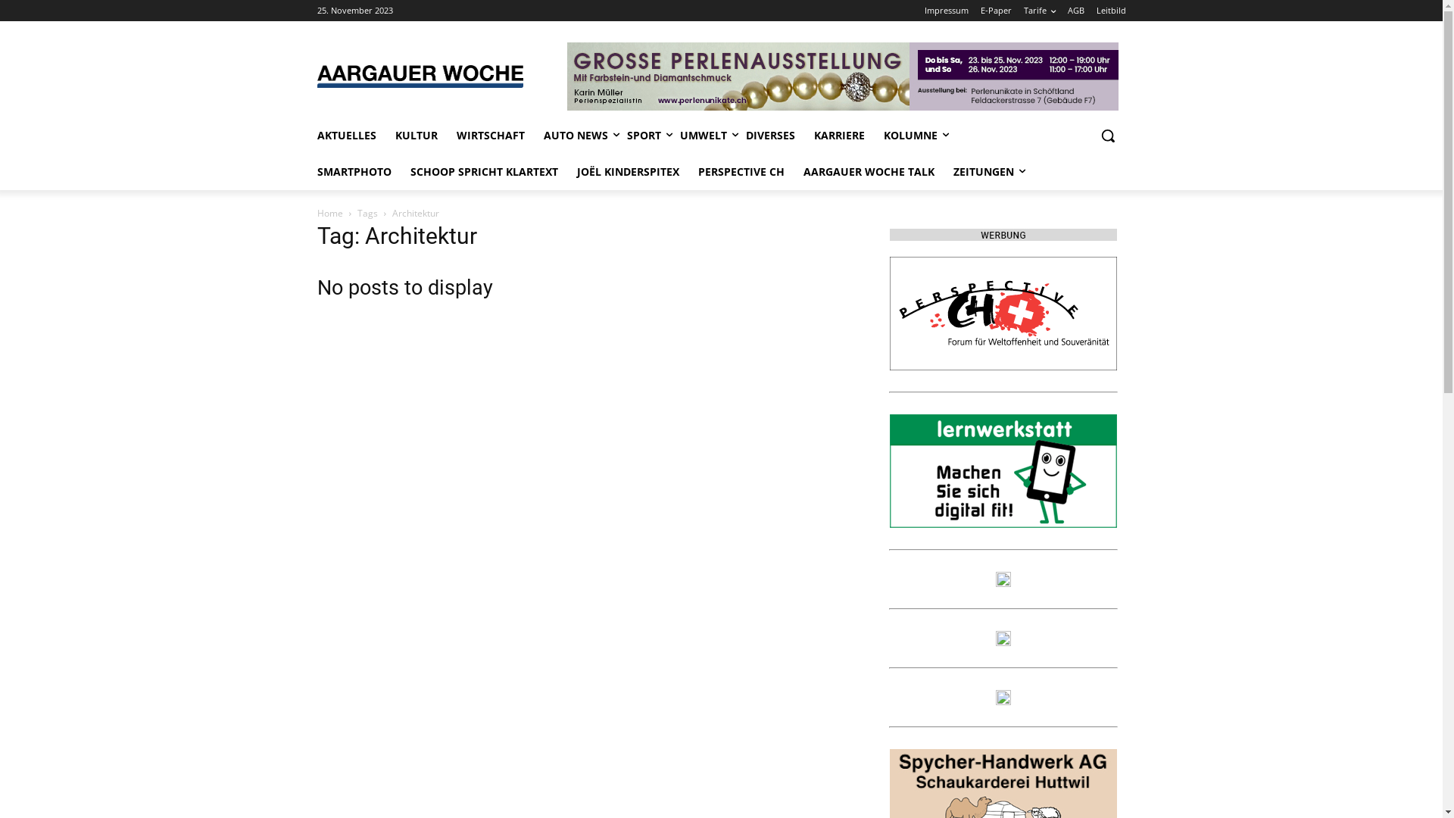 The height and width of the screenshot is (818, 1454). Describe the element at coordinates (704, 136) in the screenshot. I see `UMWELT` at that location.